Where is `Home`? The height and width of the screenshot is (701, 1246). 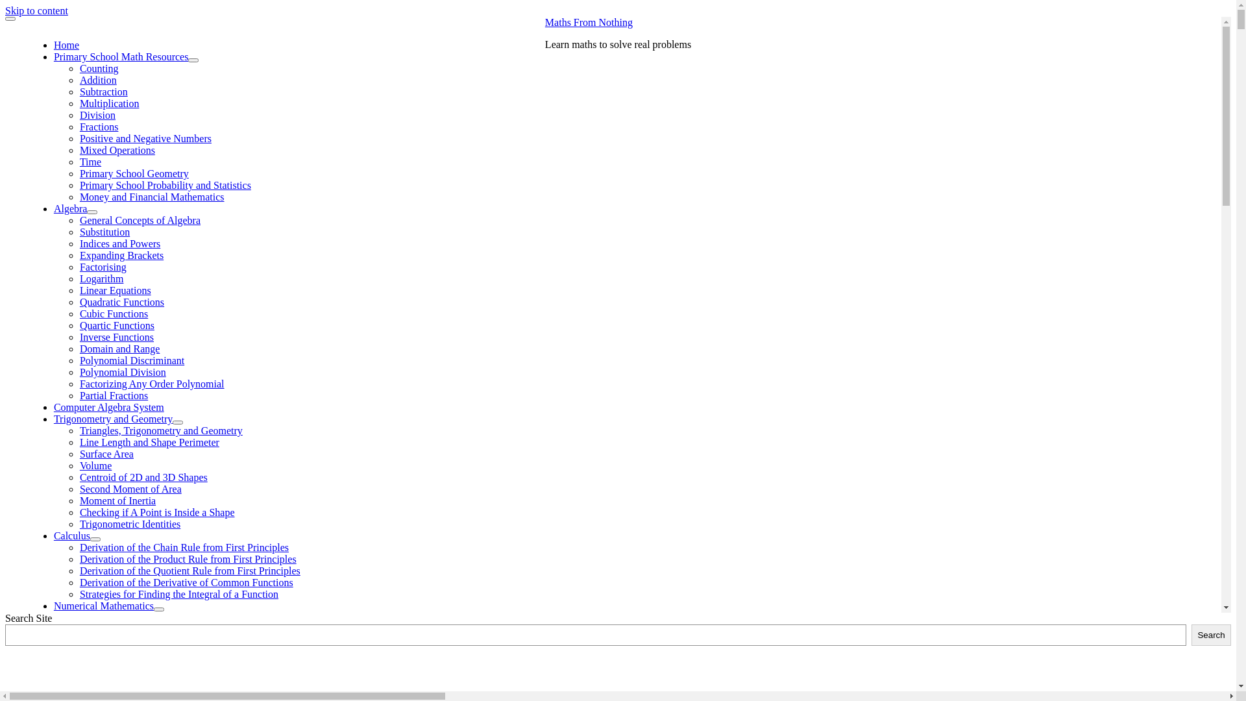 Home is located at coordinates (66, 45).